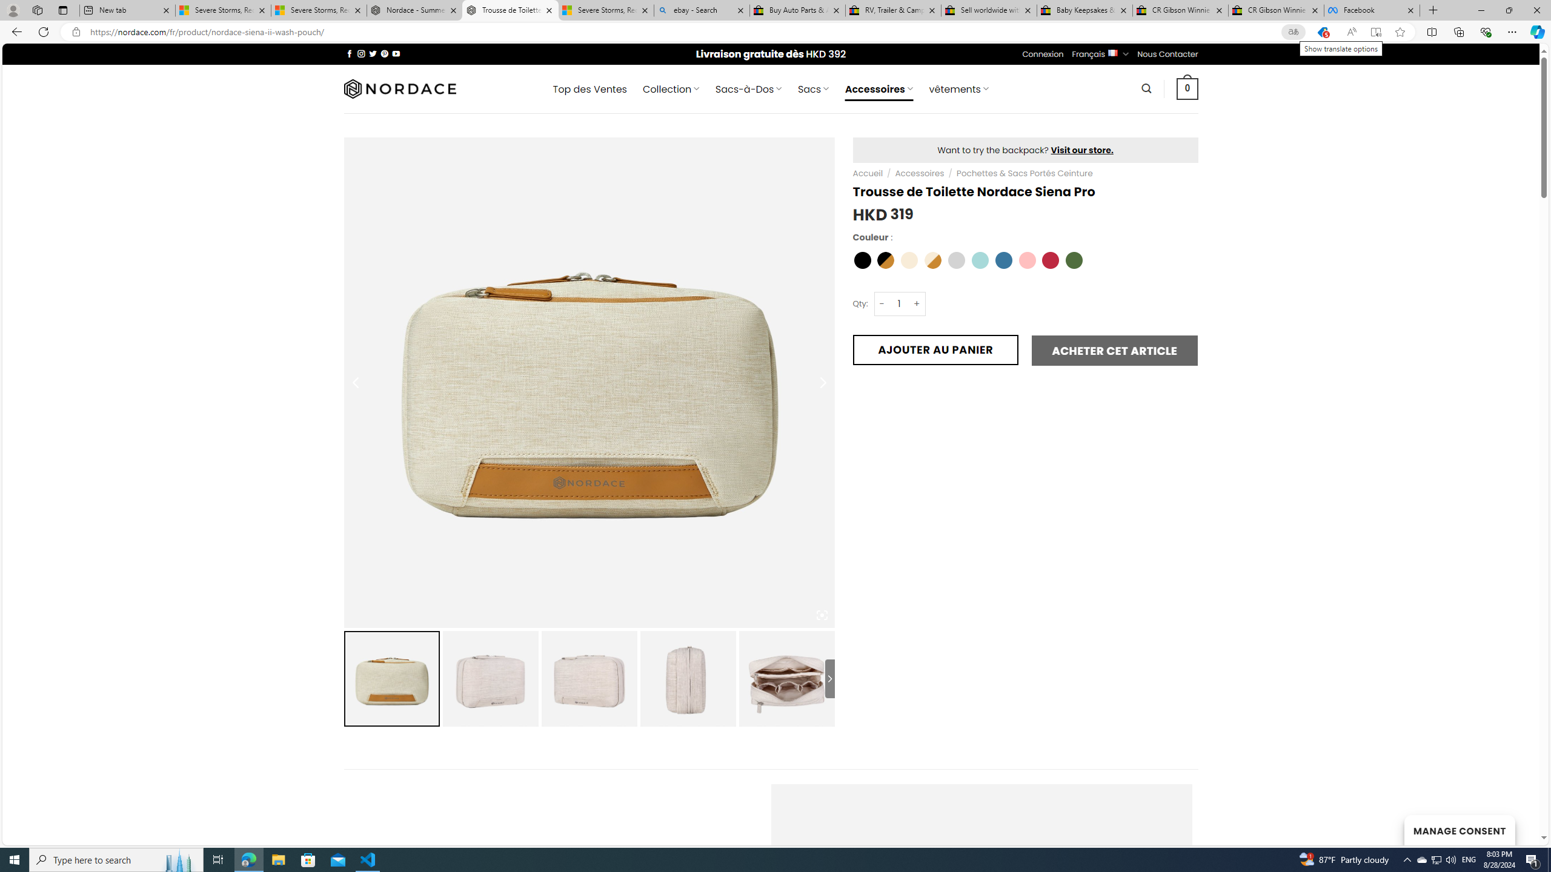 This screenshot has width=1551, height=872. What do you see at coordinates (1167, 54) in the screenshot?
I see `Nous Contacter` at bounding box center [1167, 54].